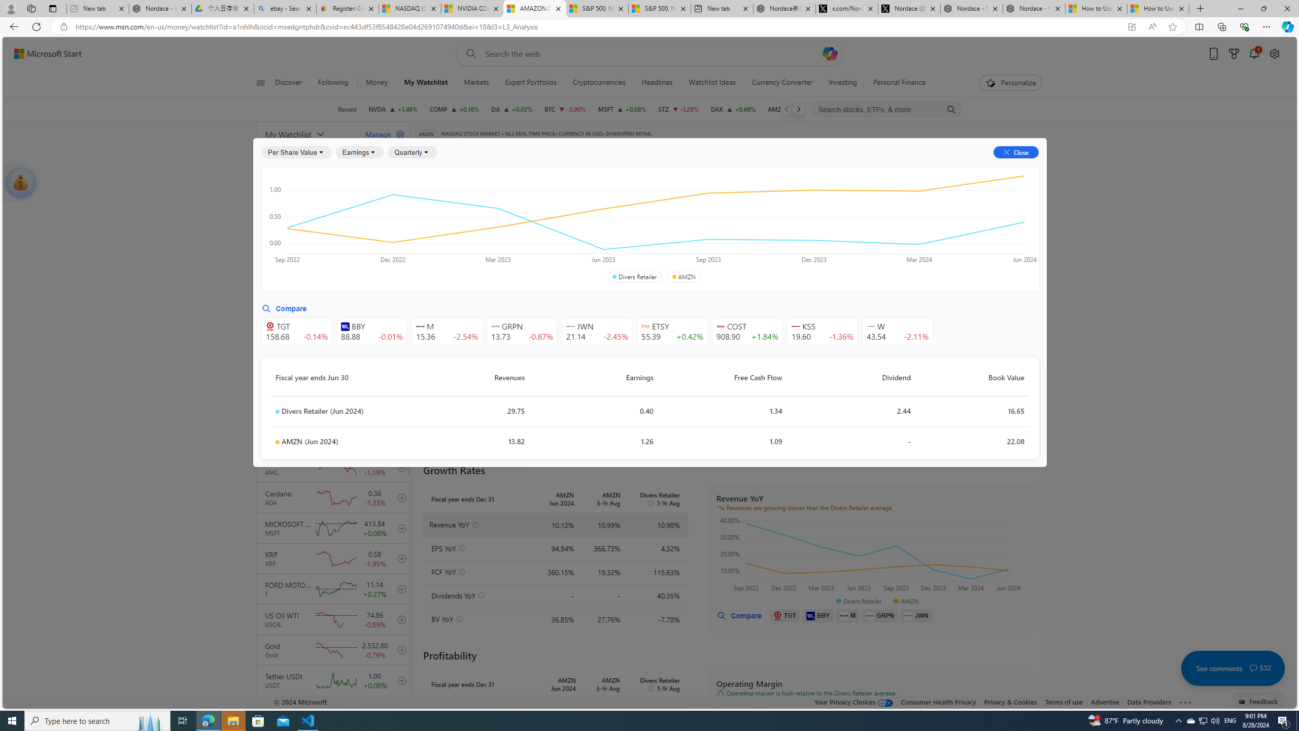  What do you see at coordinates (871, 741) in the screenshot?
I see `Class: react-financial-charts` at bounding box center [871, 741].